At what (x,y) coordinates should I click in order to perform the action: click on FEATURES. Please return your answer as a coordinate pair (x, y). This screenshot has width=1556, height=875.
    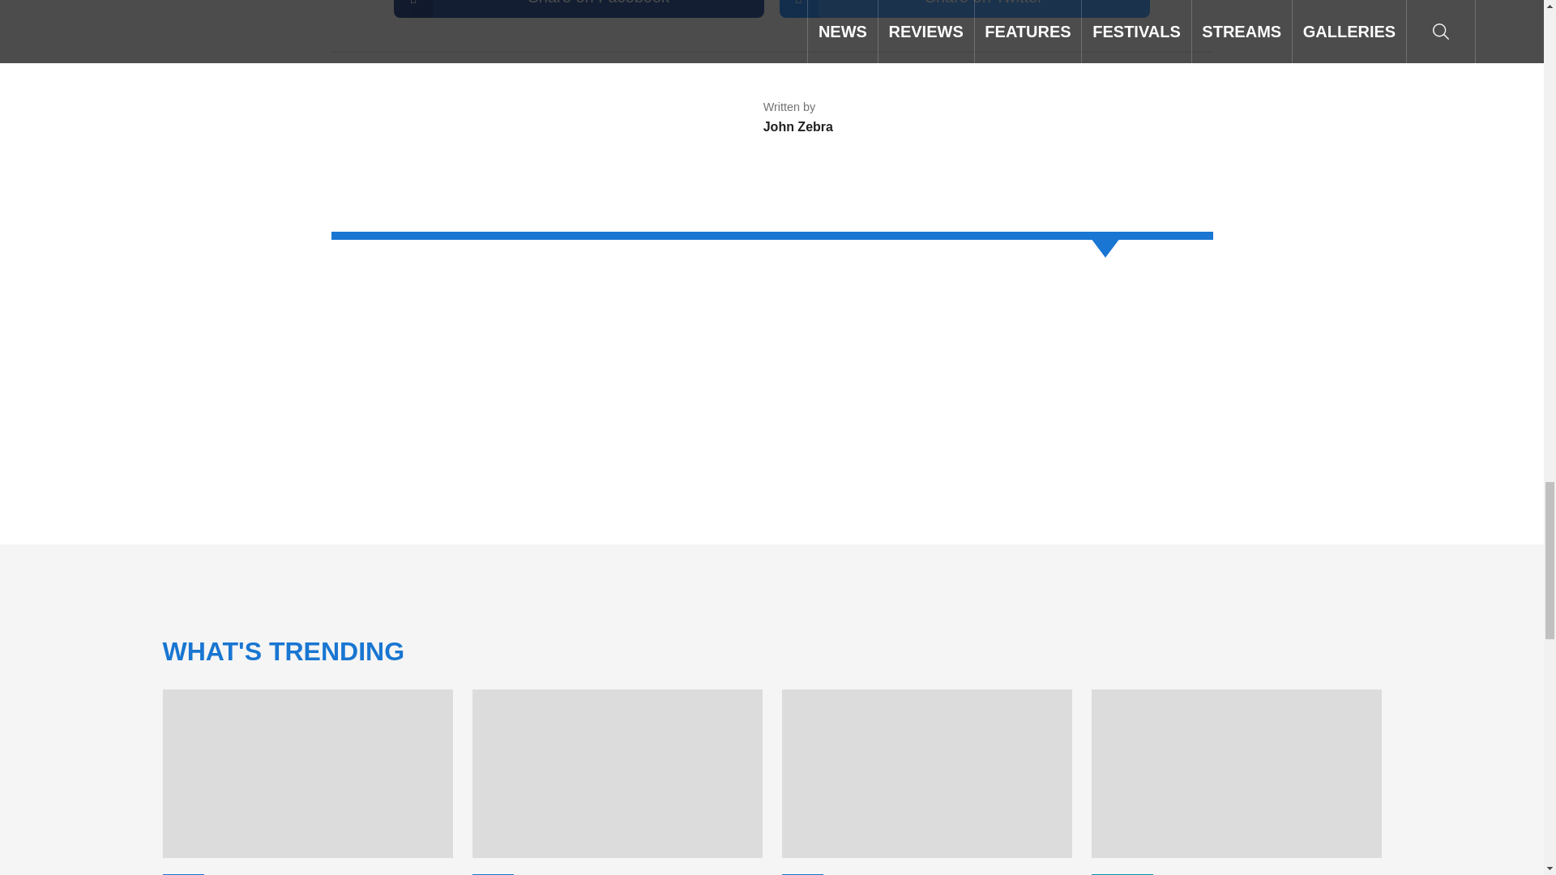
    Looking at the image, I should click on (504, 874).